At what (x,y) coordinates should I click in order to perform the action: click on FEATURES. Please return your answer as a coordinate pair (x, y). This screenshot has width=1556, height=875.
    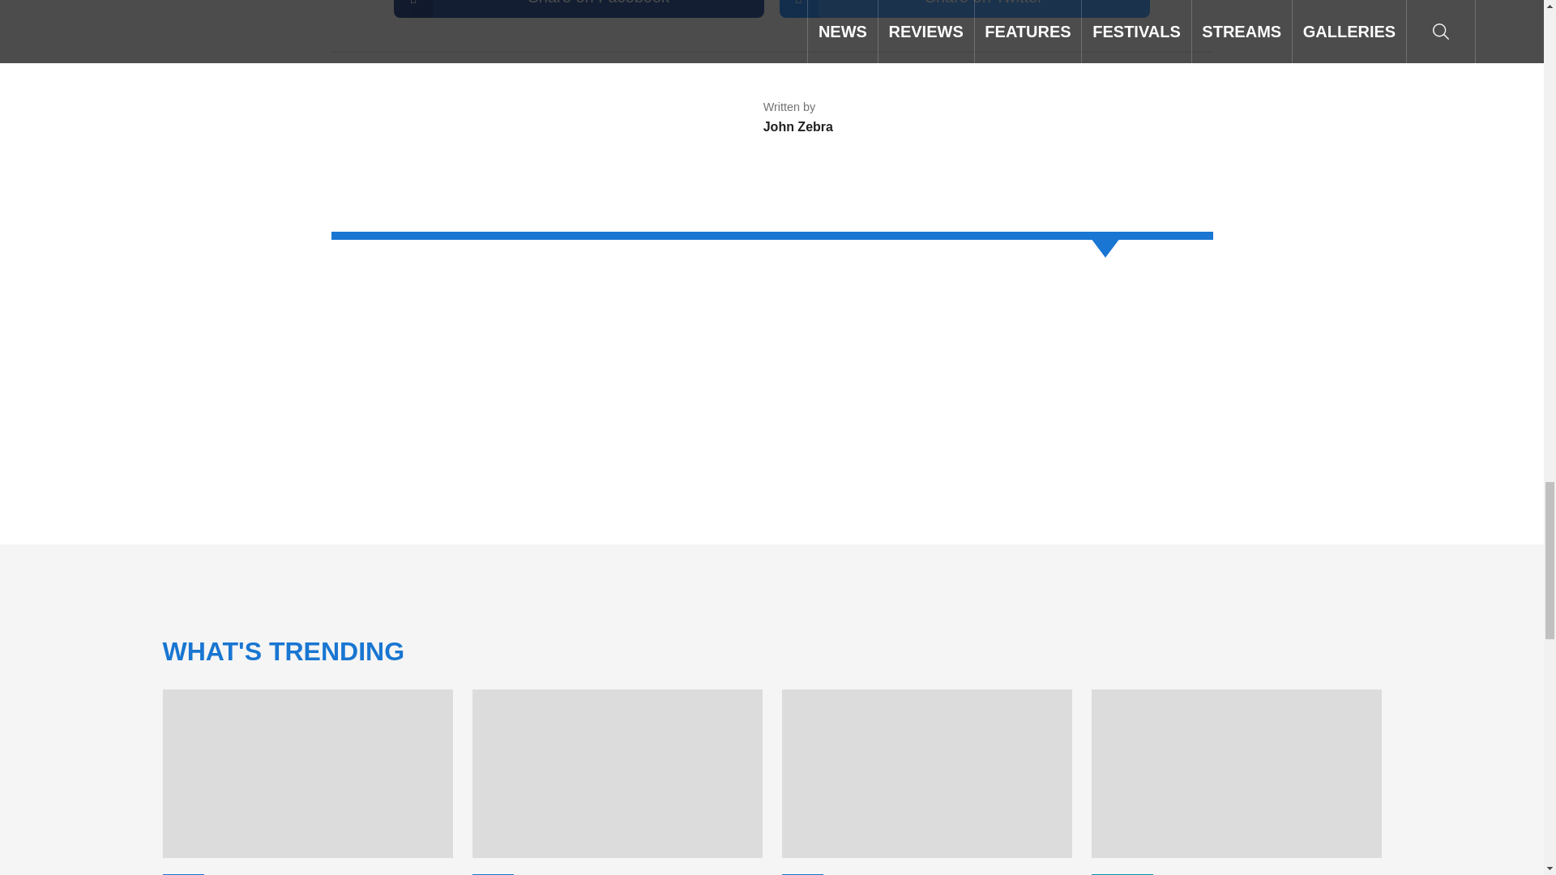
    Looking at the image, I should click on (504, 874).